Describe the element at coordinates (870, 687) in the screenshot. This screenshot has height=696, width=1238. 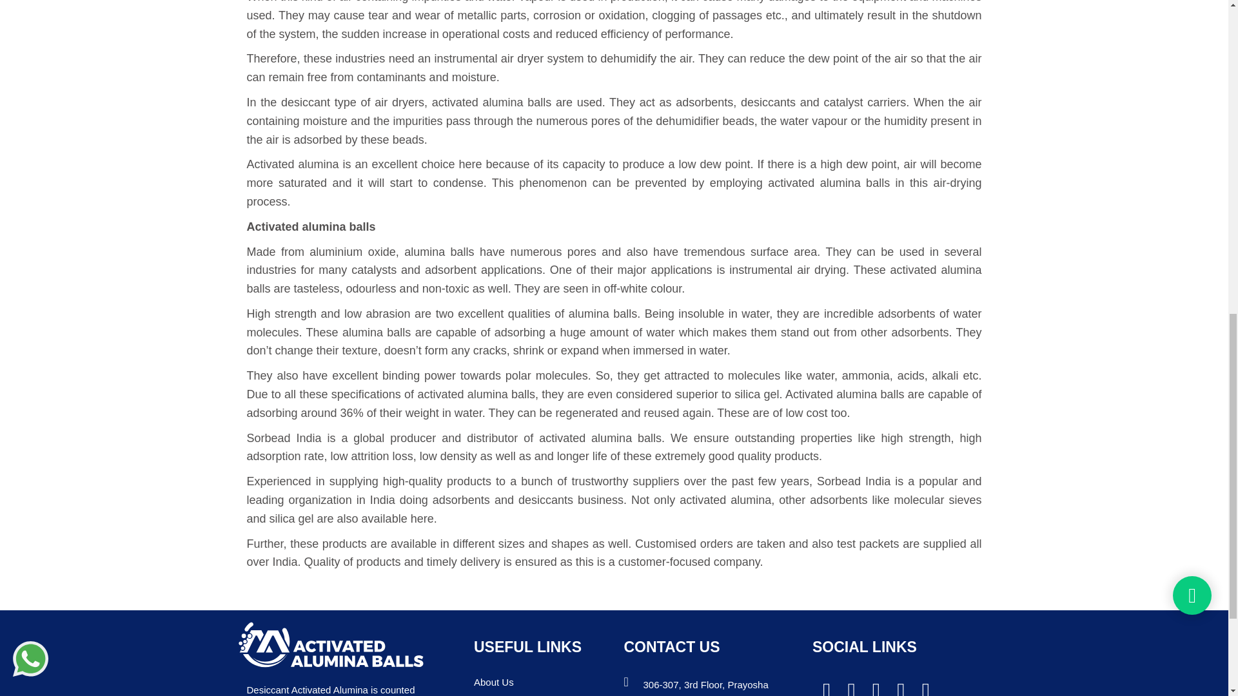
I see `Go to our Linkedin` at that location.